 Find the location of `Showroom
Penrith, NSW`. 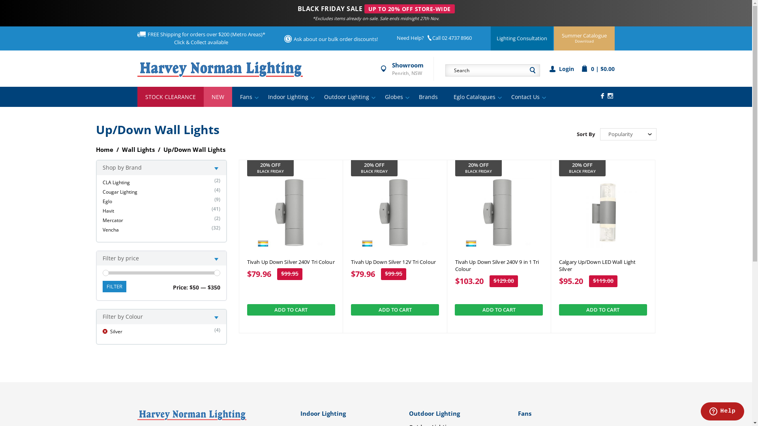

Showroom
Penrith, NSW is located at coordinates (408, 69).